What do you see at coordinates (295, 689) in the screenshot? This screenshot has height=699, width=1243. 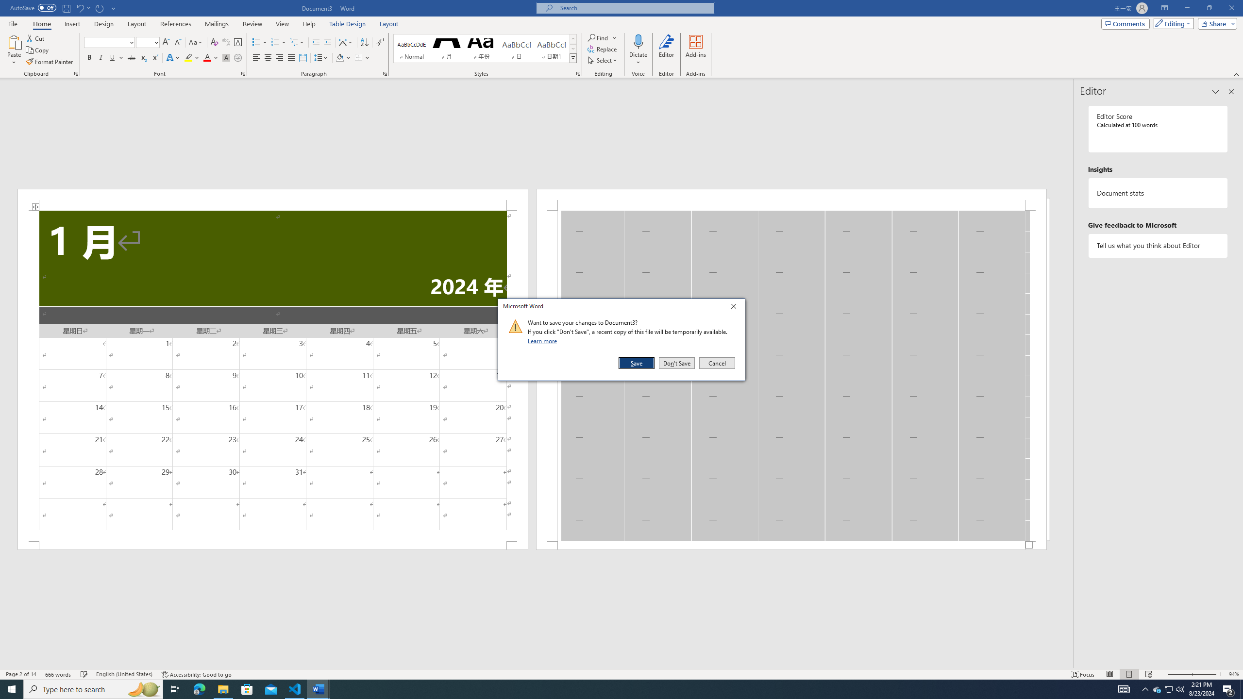 I see `Visual Studio Code - 1 running window` at bounding box center [295, 689].